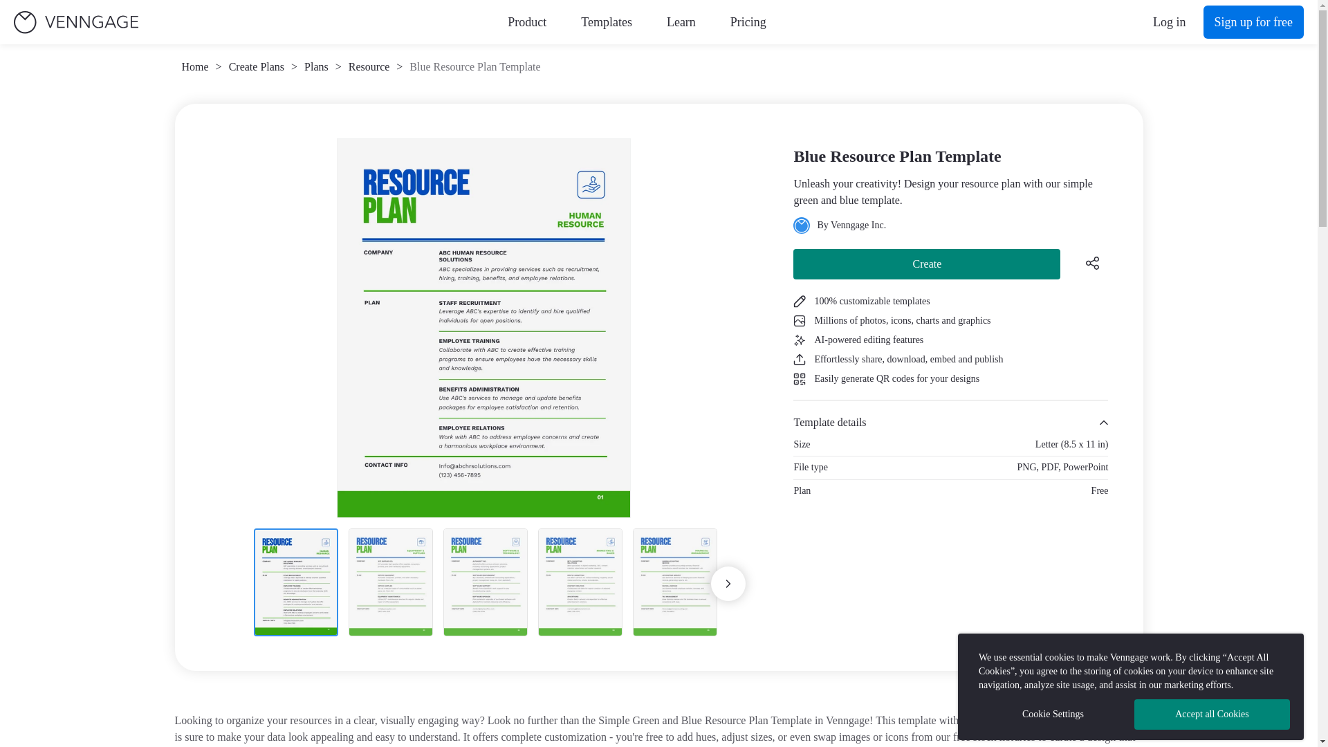  What do you see at coordinates (315, 67) in the screenshot?
I see `Plans` at bounding box center [315, 67].